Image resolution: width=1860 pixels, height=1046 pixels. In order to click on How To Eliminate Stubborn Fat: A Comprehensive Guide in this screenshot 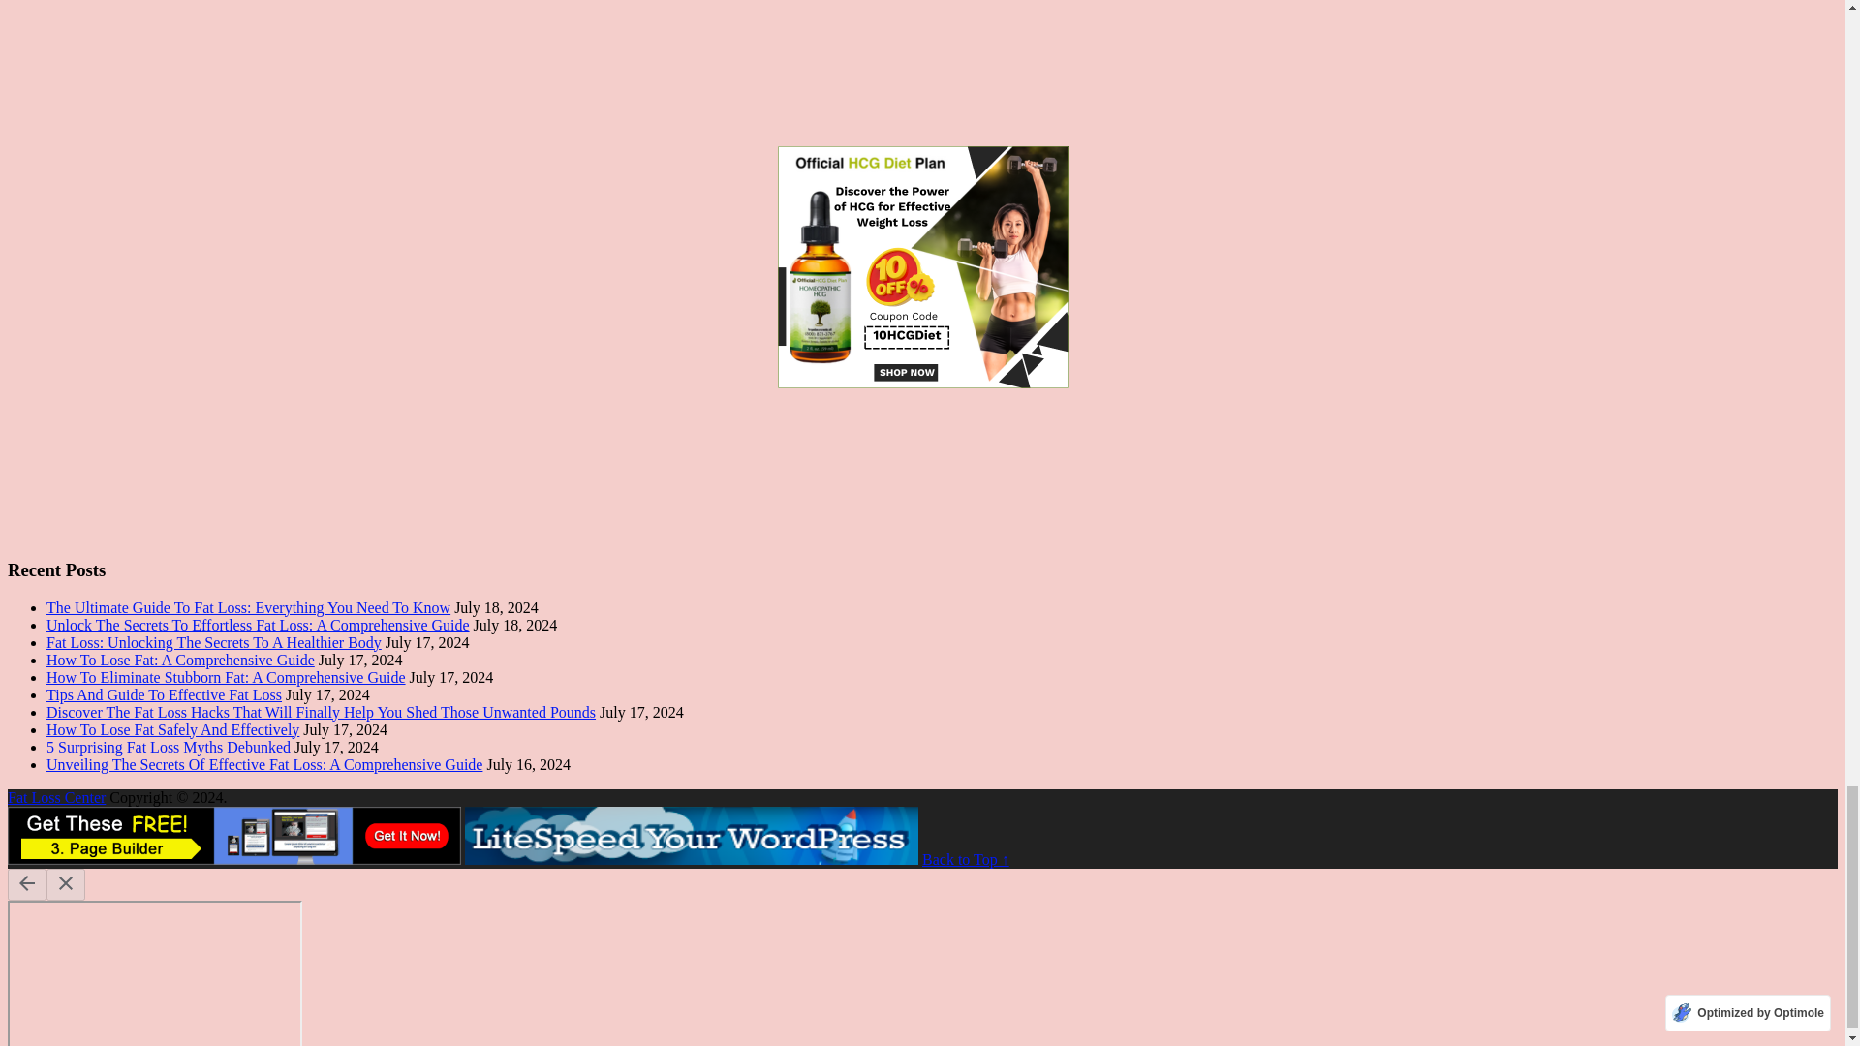, I will do `click(226, 678)`.